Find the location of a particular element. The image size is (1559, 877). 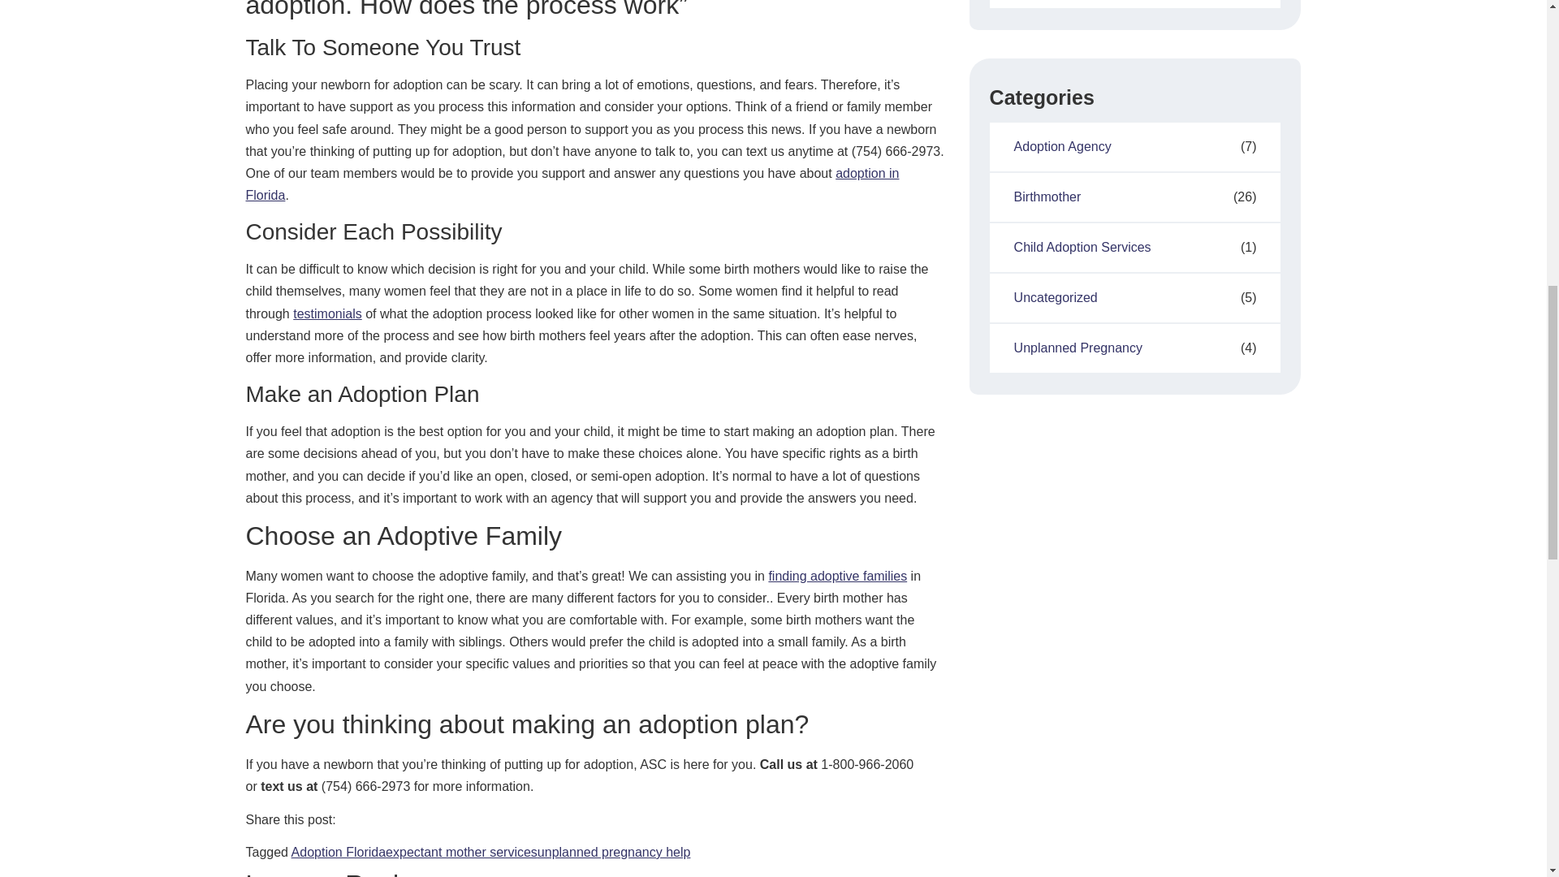

Adoption Florida is located at coordinates (339, 853).